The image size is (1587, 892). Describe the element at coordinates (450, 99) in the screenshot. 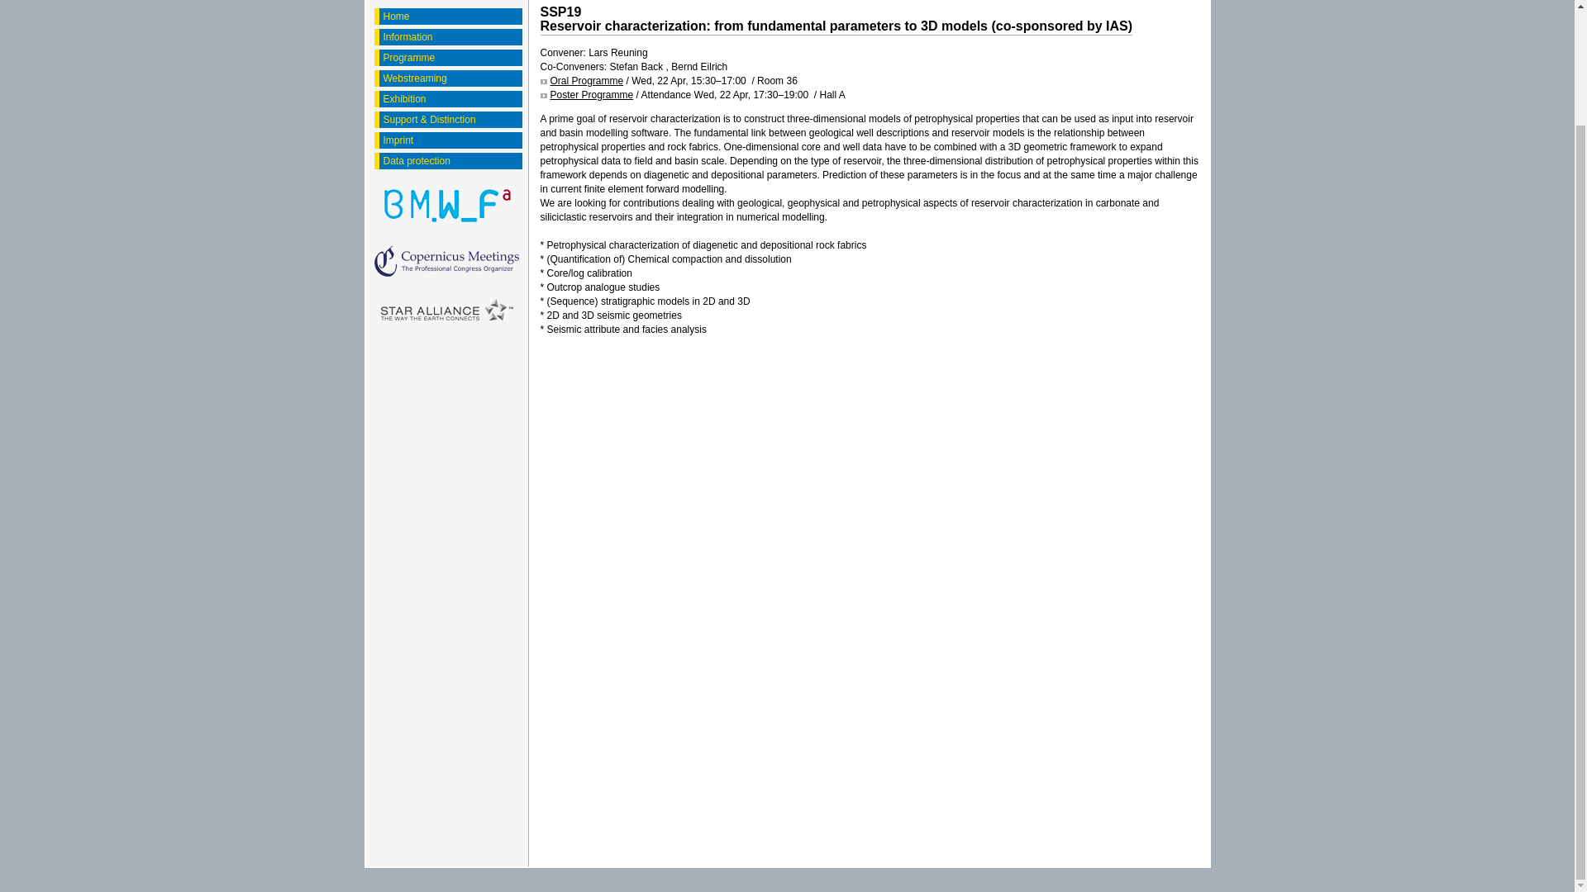

I see `Exhibition` at that location.